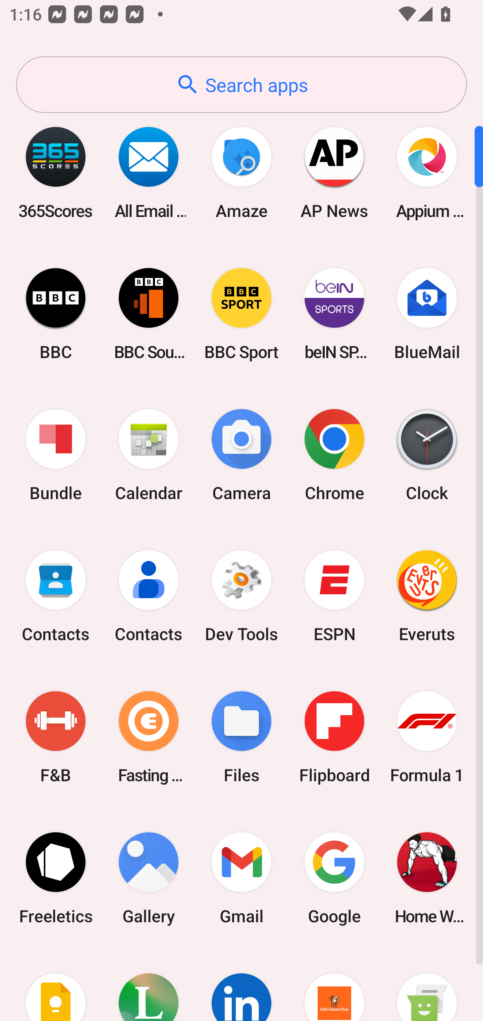 The width and height of the screenshot is (483, 1021). I want to click on 365Scores, so click(56, 173).